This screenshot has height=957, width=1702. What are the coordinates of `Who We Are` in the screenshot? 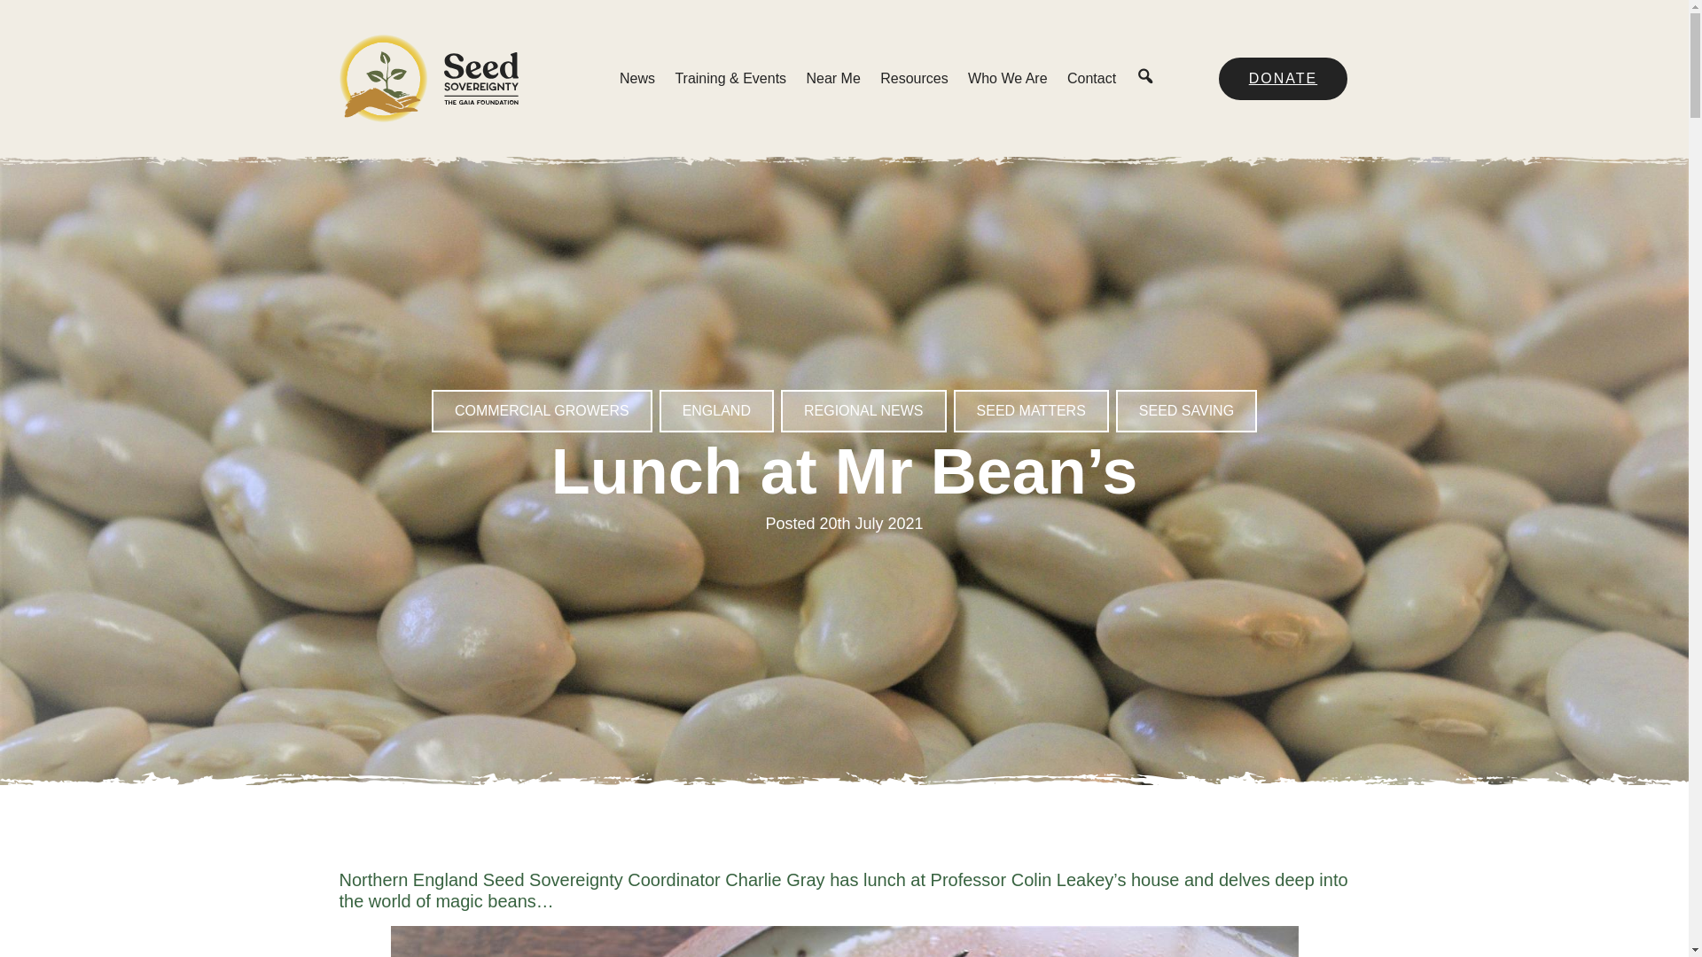 It's located at (1008, 78).